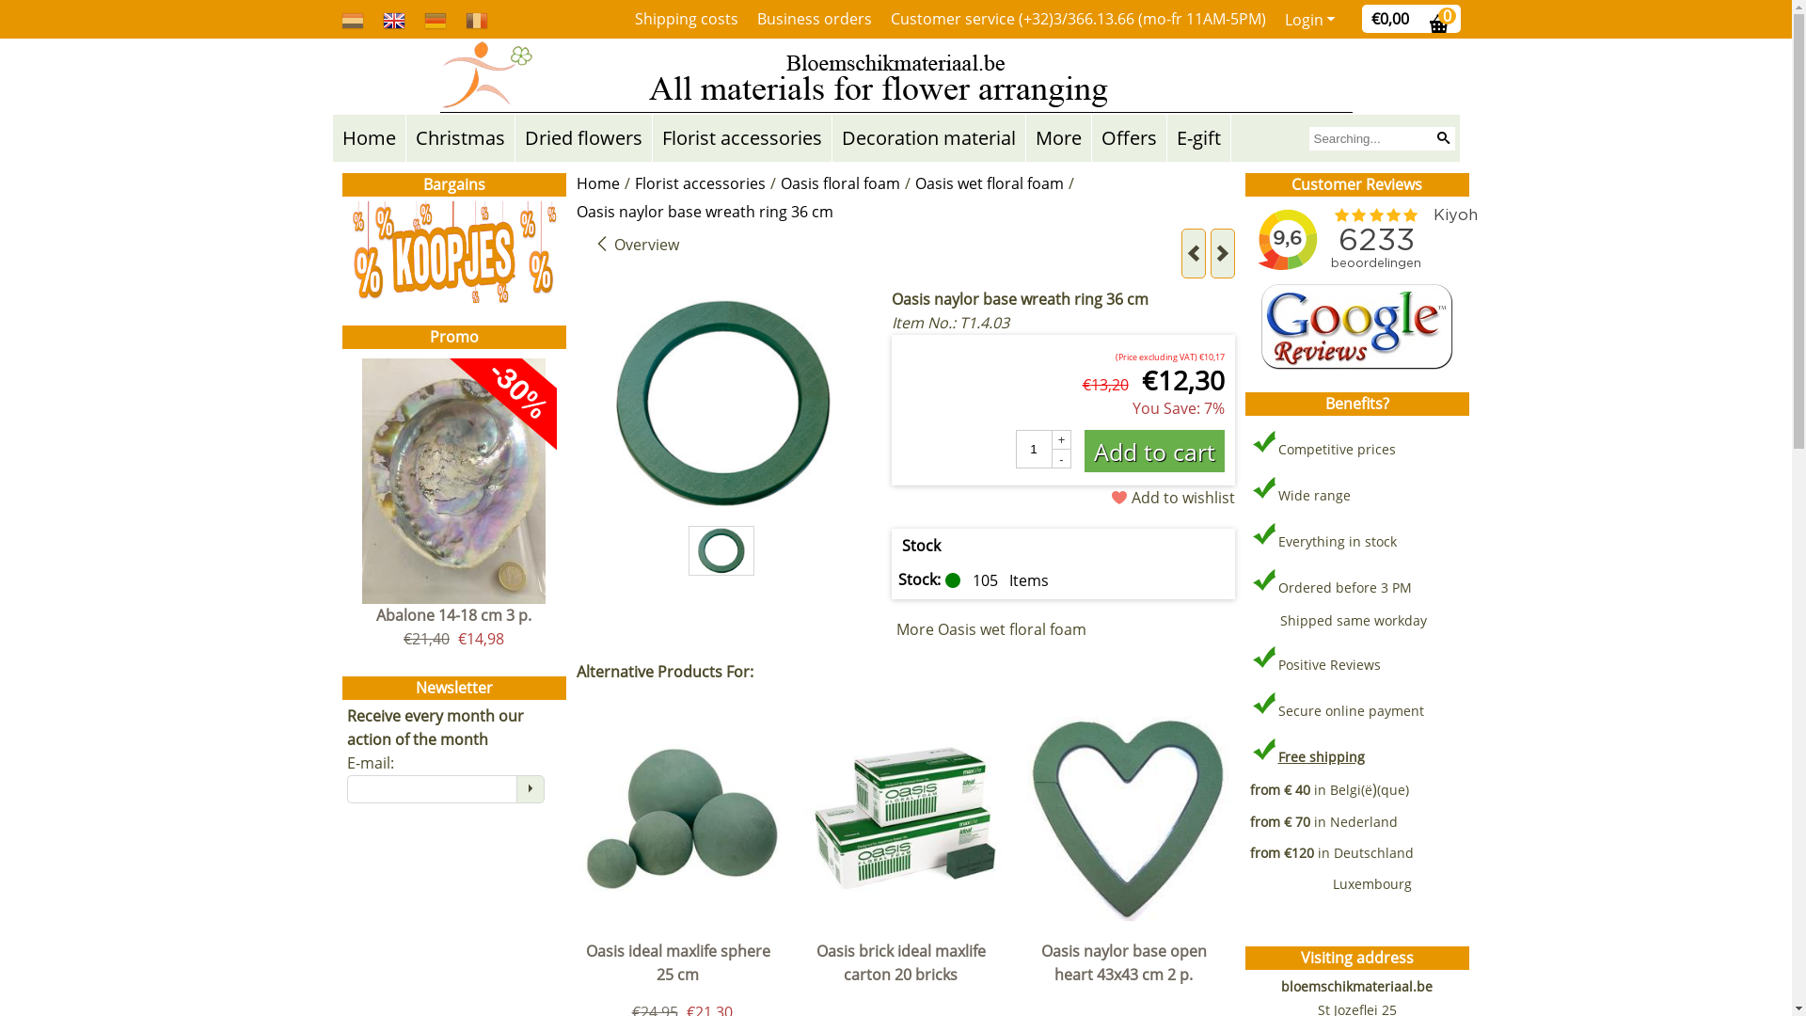 The width and height of the screenshot is (1806, 1016). What do you see at coordinates (583, 138) in the screenshot?
I see `Dried flowers` at bounding box center [583, 138].